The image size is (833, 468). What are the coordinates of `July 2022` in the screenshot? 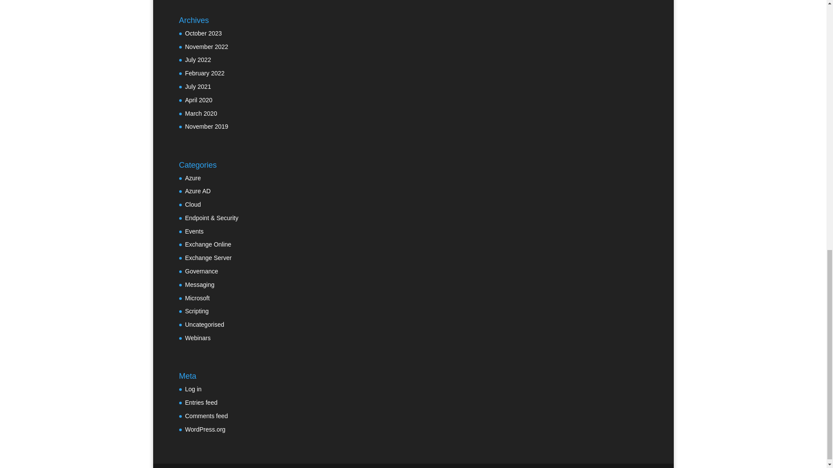 It's located at (198, 59).